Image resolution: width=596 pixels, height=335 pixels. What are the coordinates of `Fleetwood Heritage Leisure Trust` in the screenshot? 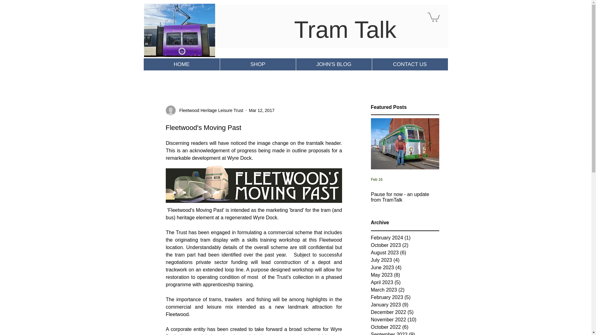 It's located at (209, 110).